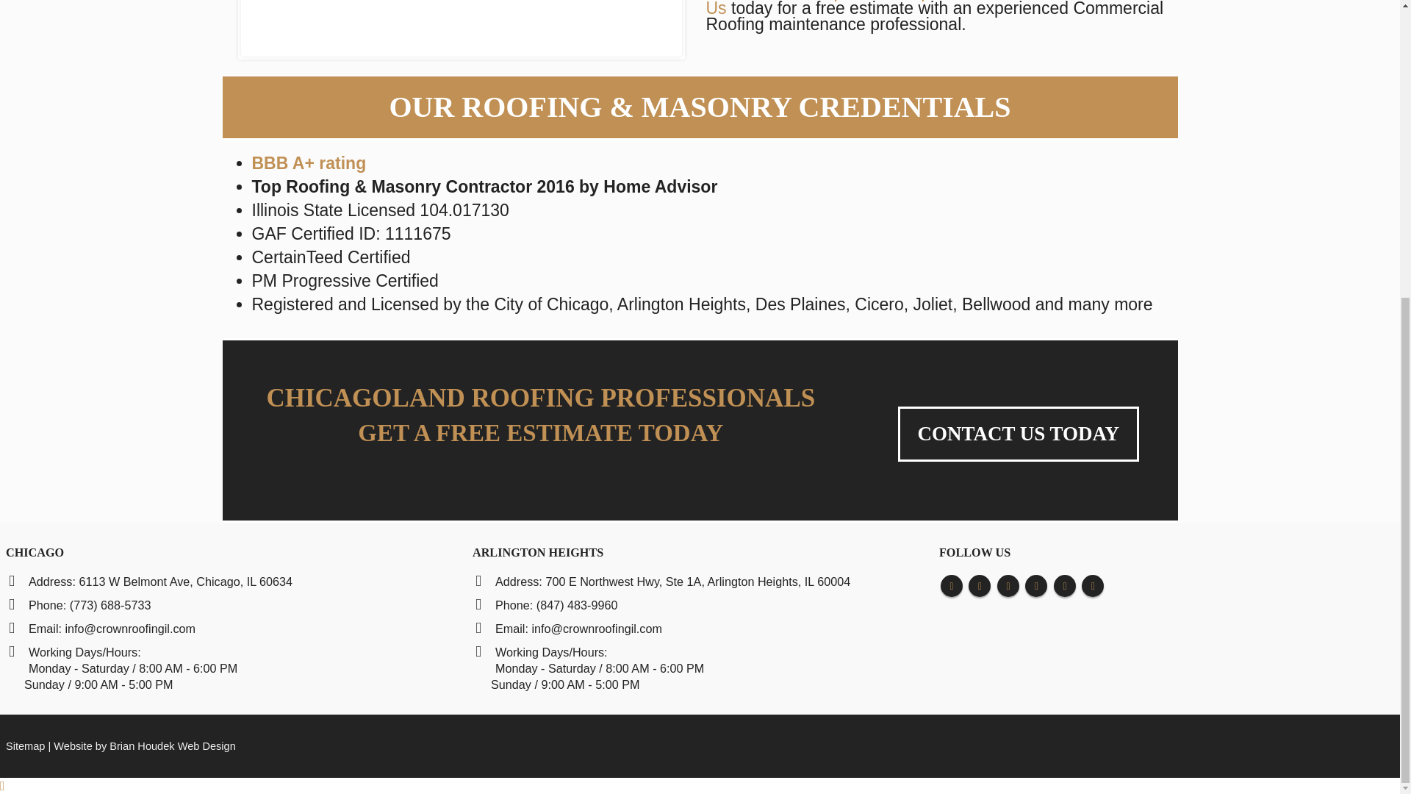 The height and width of the screenshot is (794, 1411). I want to click on Linkedin, so click(1064, 585).